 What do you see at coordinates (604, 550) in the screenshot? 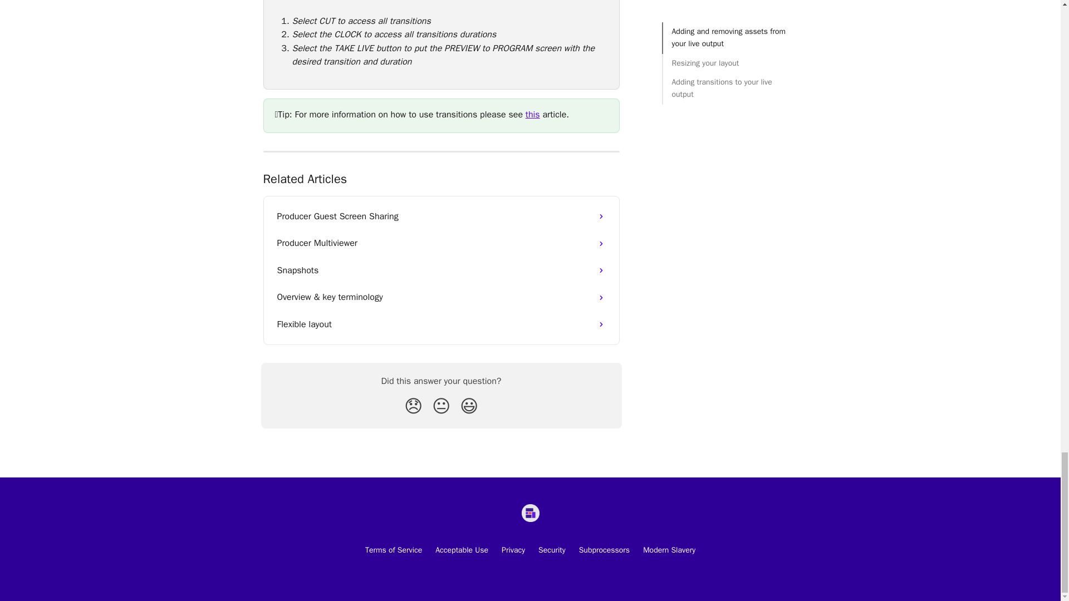
I see `Subprocessors` at bounding box center [604, 550].